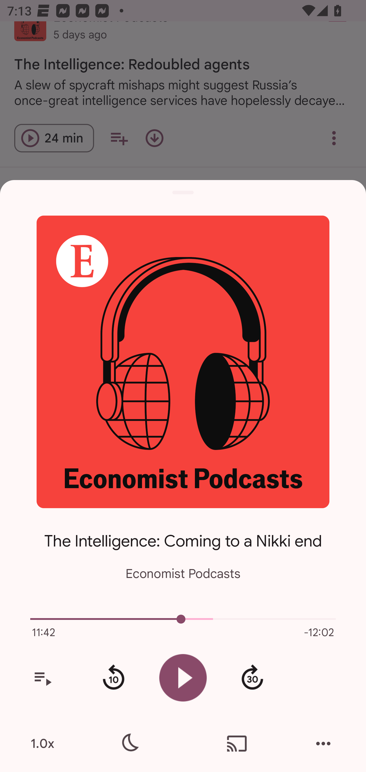 This screenshot has height=772, width=366. Describe the element at coordinates (42, 678) in the screenshot. I see `View your queue` at that location.